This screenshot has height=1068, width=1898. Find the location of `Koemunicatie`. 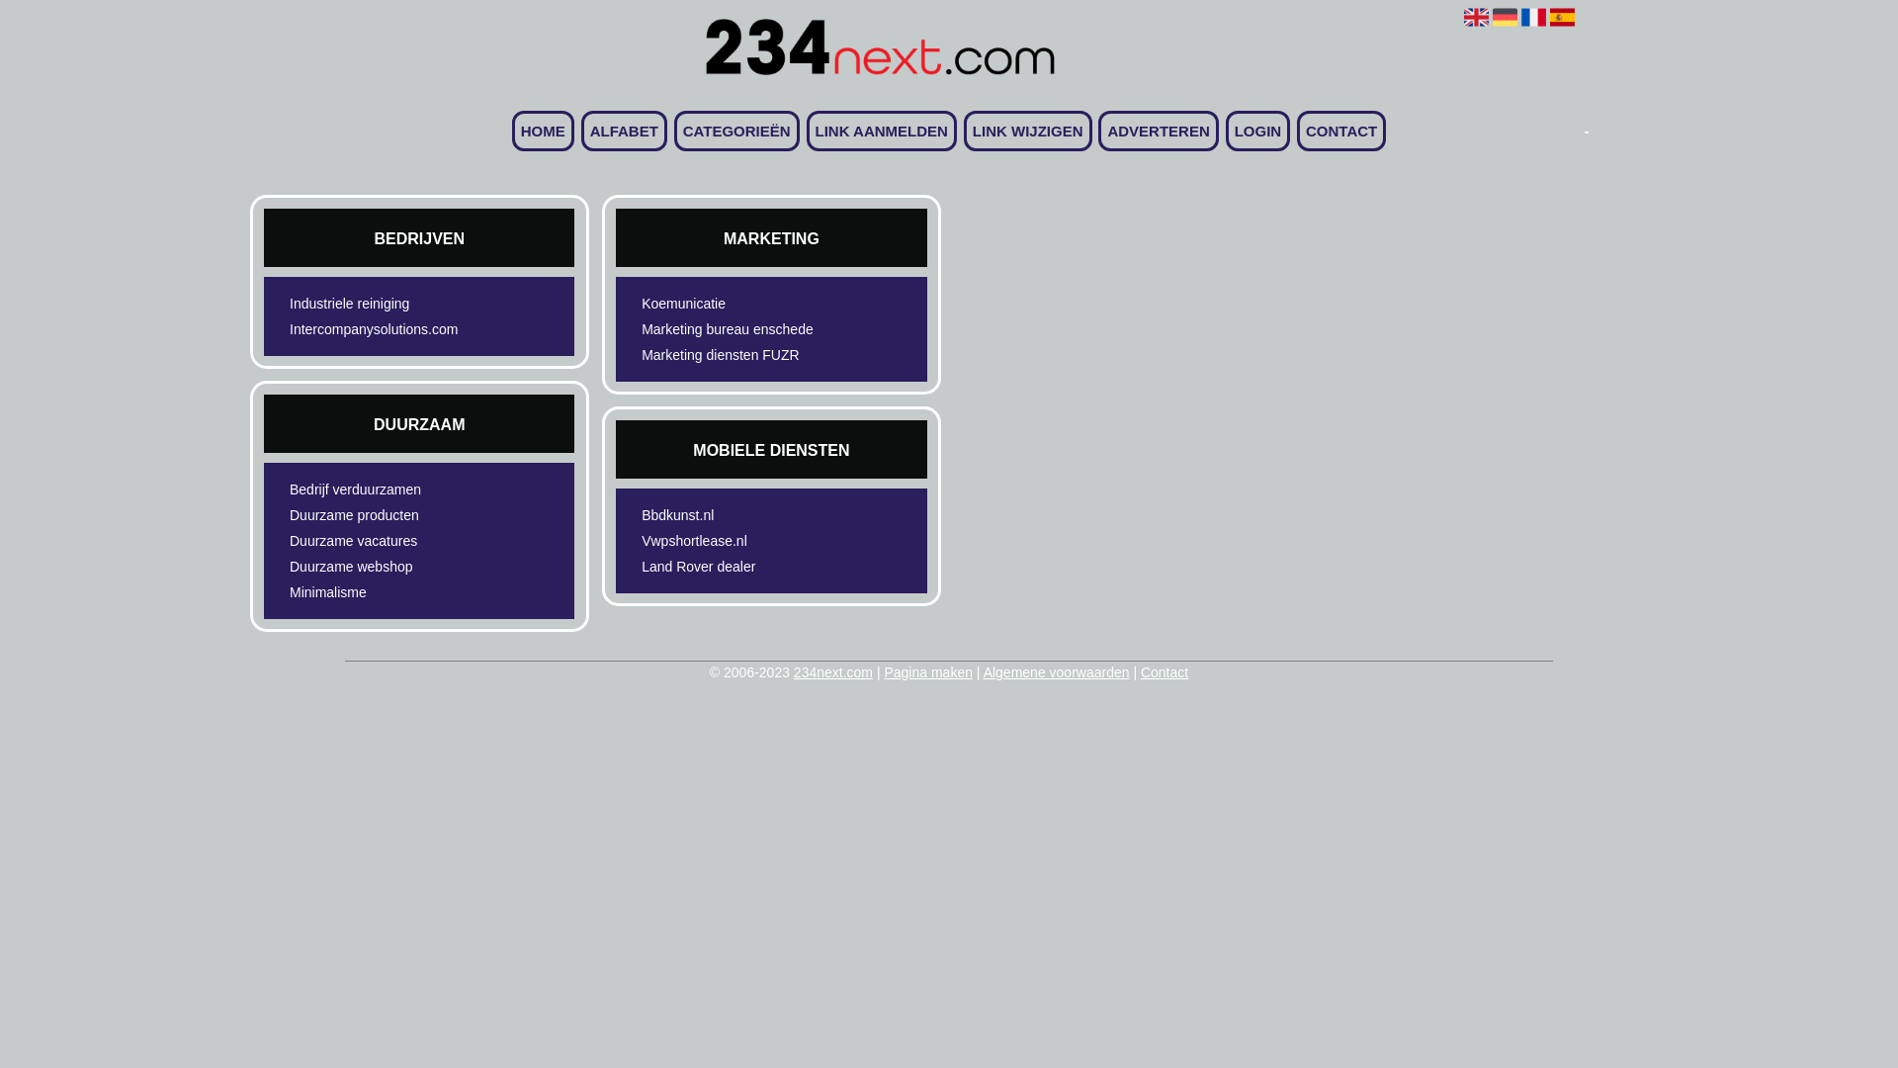

Koemunicatie is located at coordinates (737, 304).